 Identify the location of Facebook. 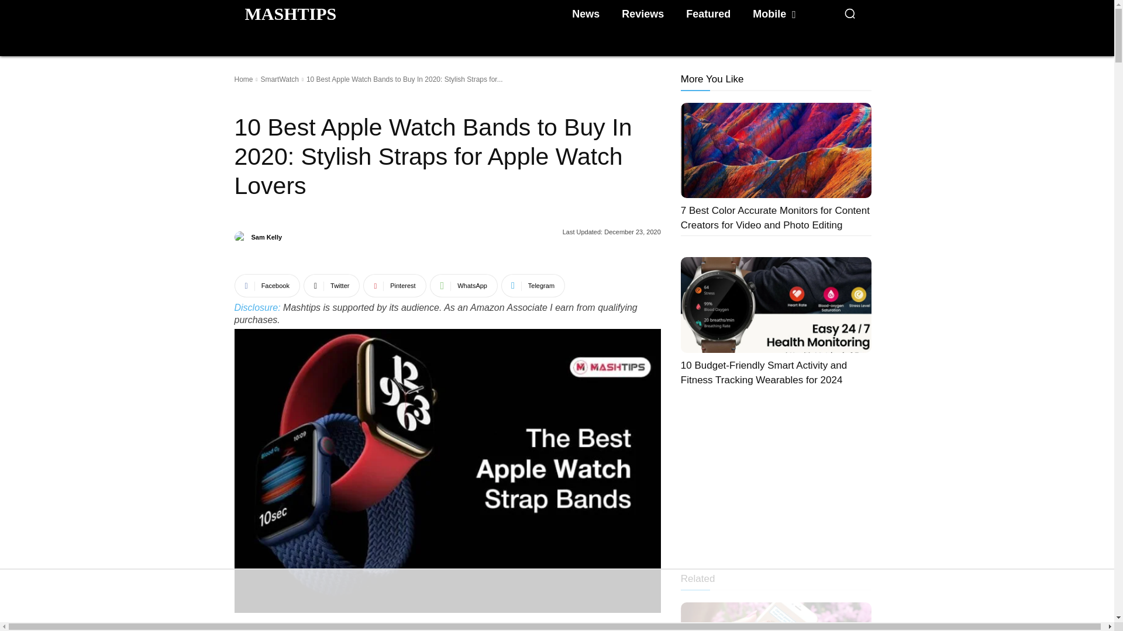
(267, 285).